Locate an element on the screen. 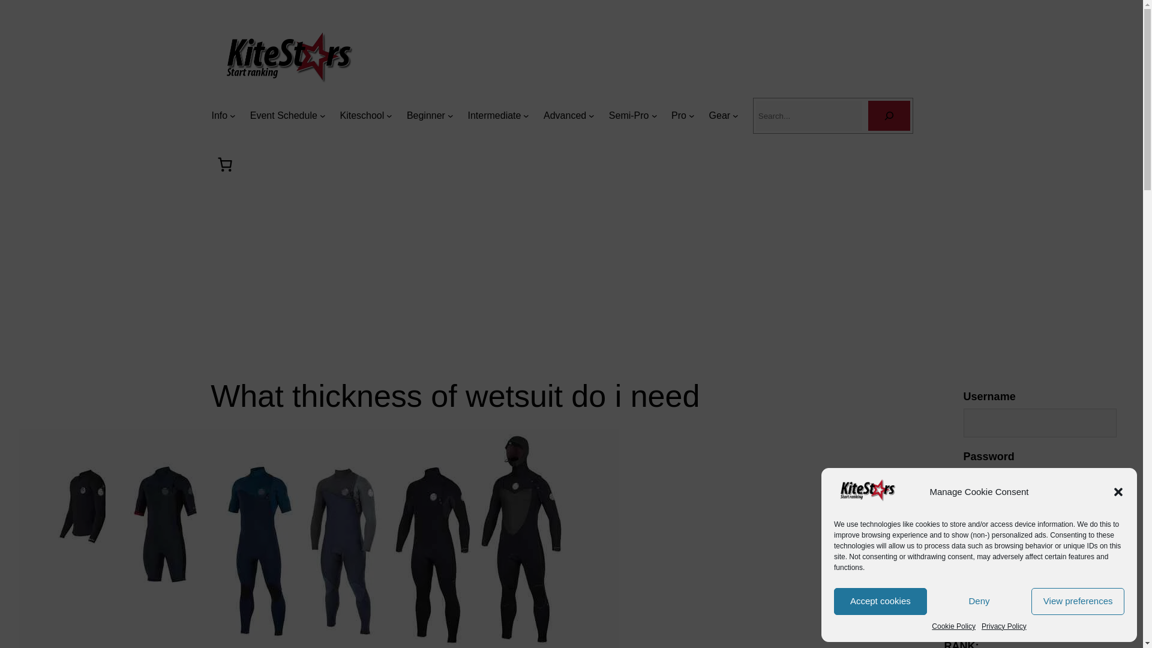 The height and width of the screenshot is (648, 1152). Cookie Policy is located at coordinates (954, 626).